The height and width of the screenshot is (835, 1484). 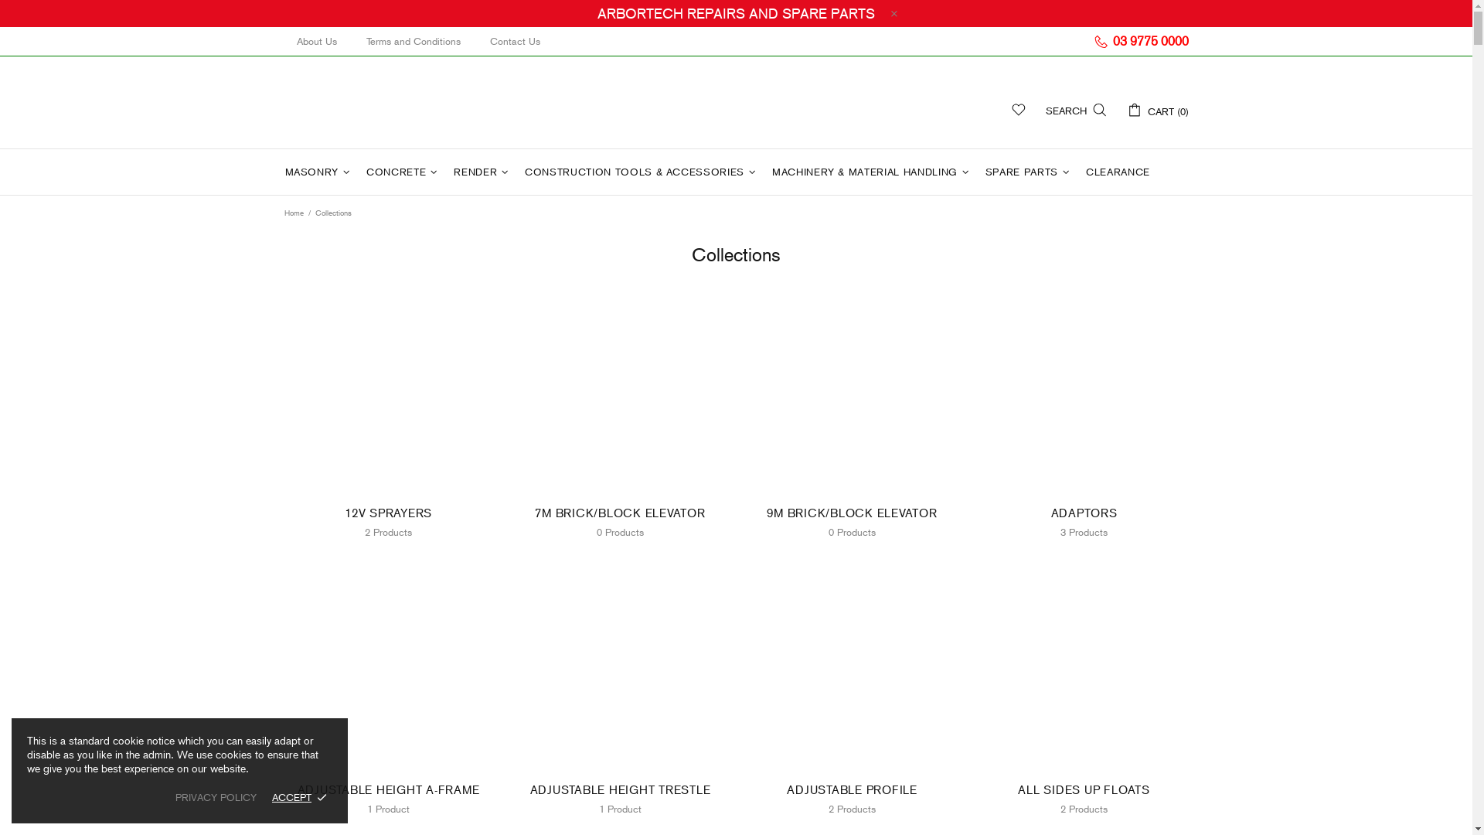 I want to click on Home, so click(x=294, y=213).